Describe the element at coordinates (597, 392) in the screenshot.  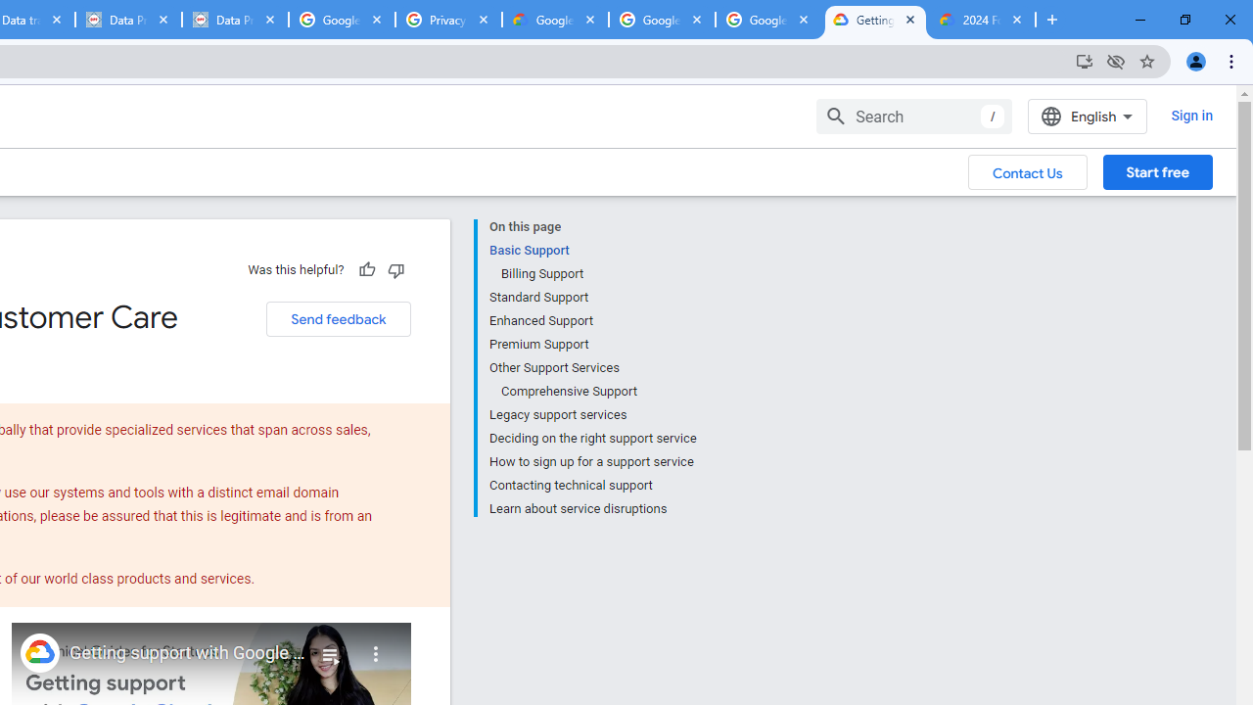
I see `Comprehensive Support` at that location.